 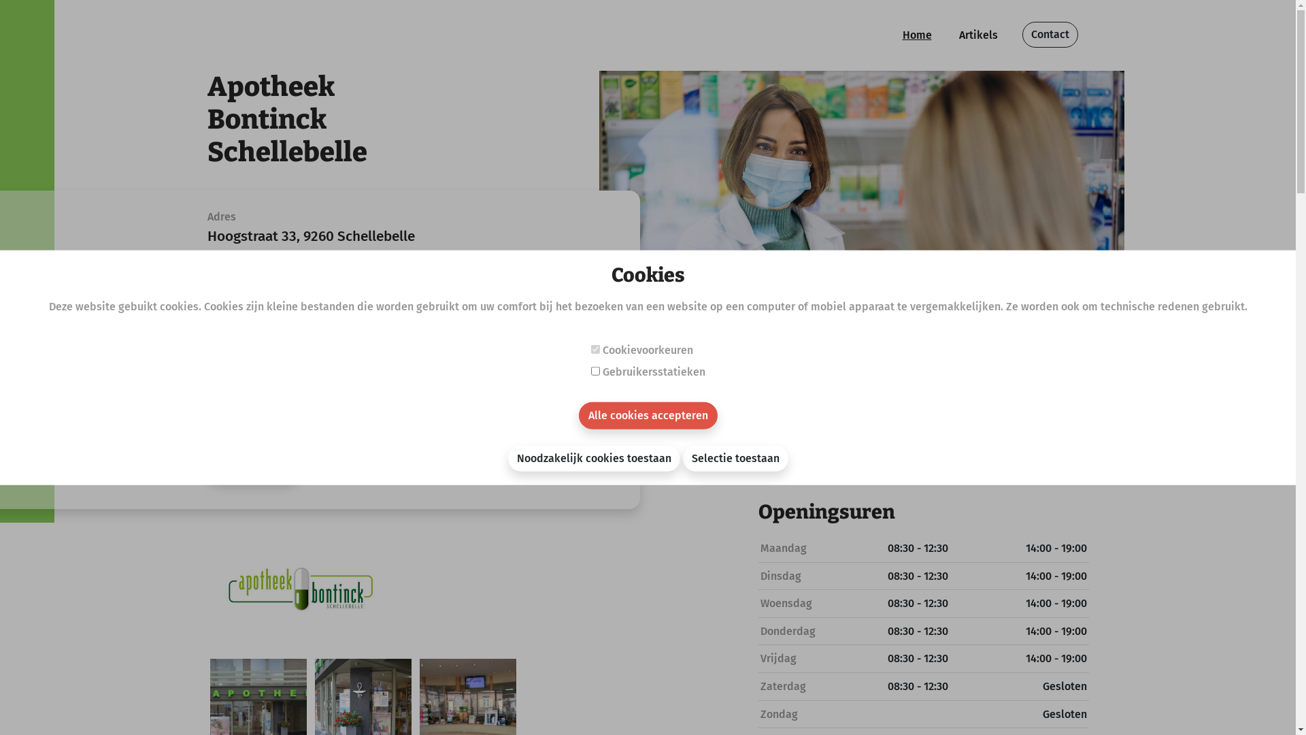 I want to click on Artikels, so click(x=978, y=35).